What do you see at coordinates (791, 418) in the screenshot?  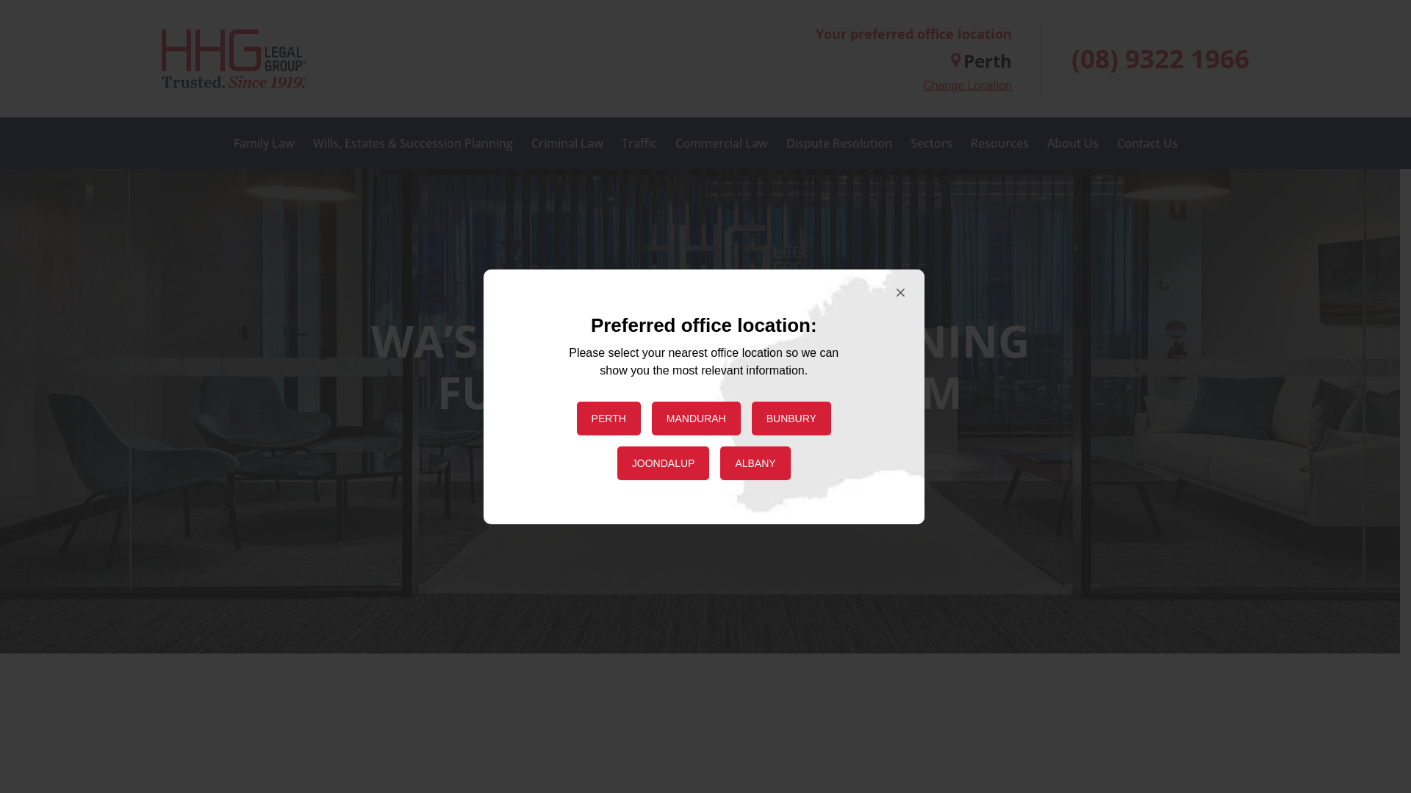 I see `BUNBURY` at bounding box center [791, 418].